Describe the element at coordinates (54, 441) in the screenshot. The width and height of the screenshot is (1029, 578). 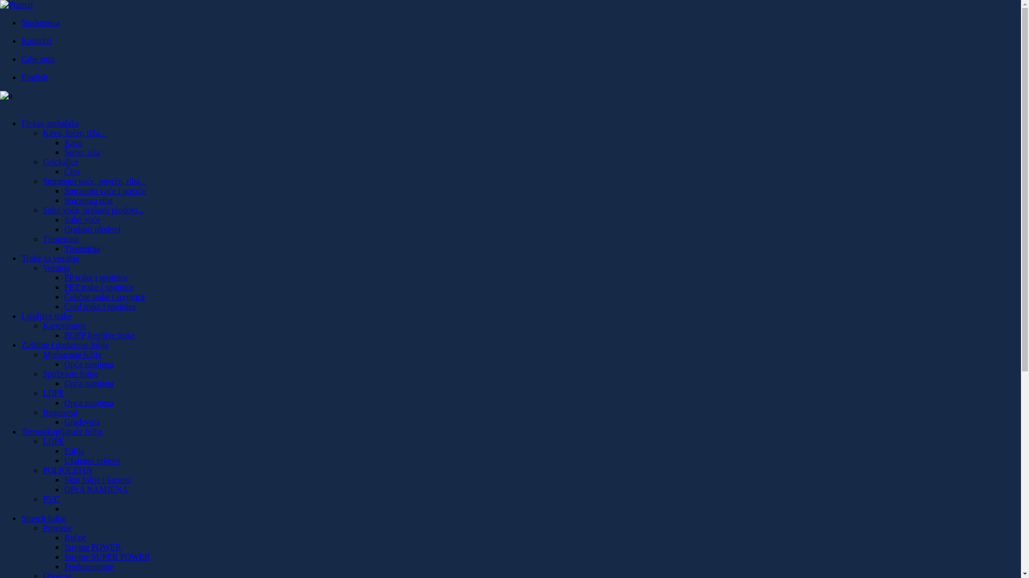
I see `LDPE` at that location.